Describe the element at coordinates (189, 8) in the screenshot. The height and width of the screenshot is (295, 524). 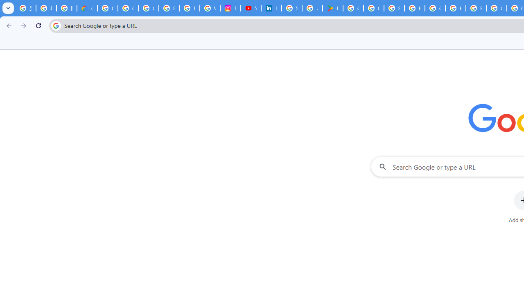
I see `Privacy Help Center - Policies Help` at that location.